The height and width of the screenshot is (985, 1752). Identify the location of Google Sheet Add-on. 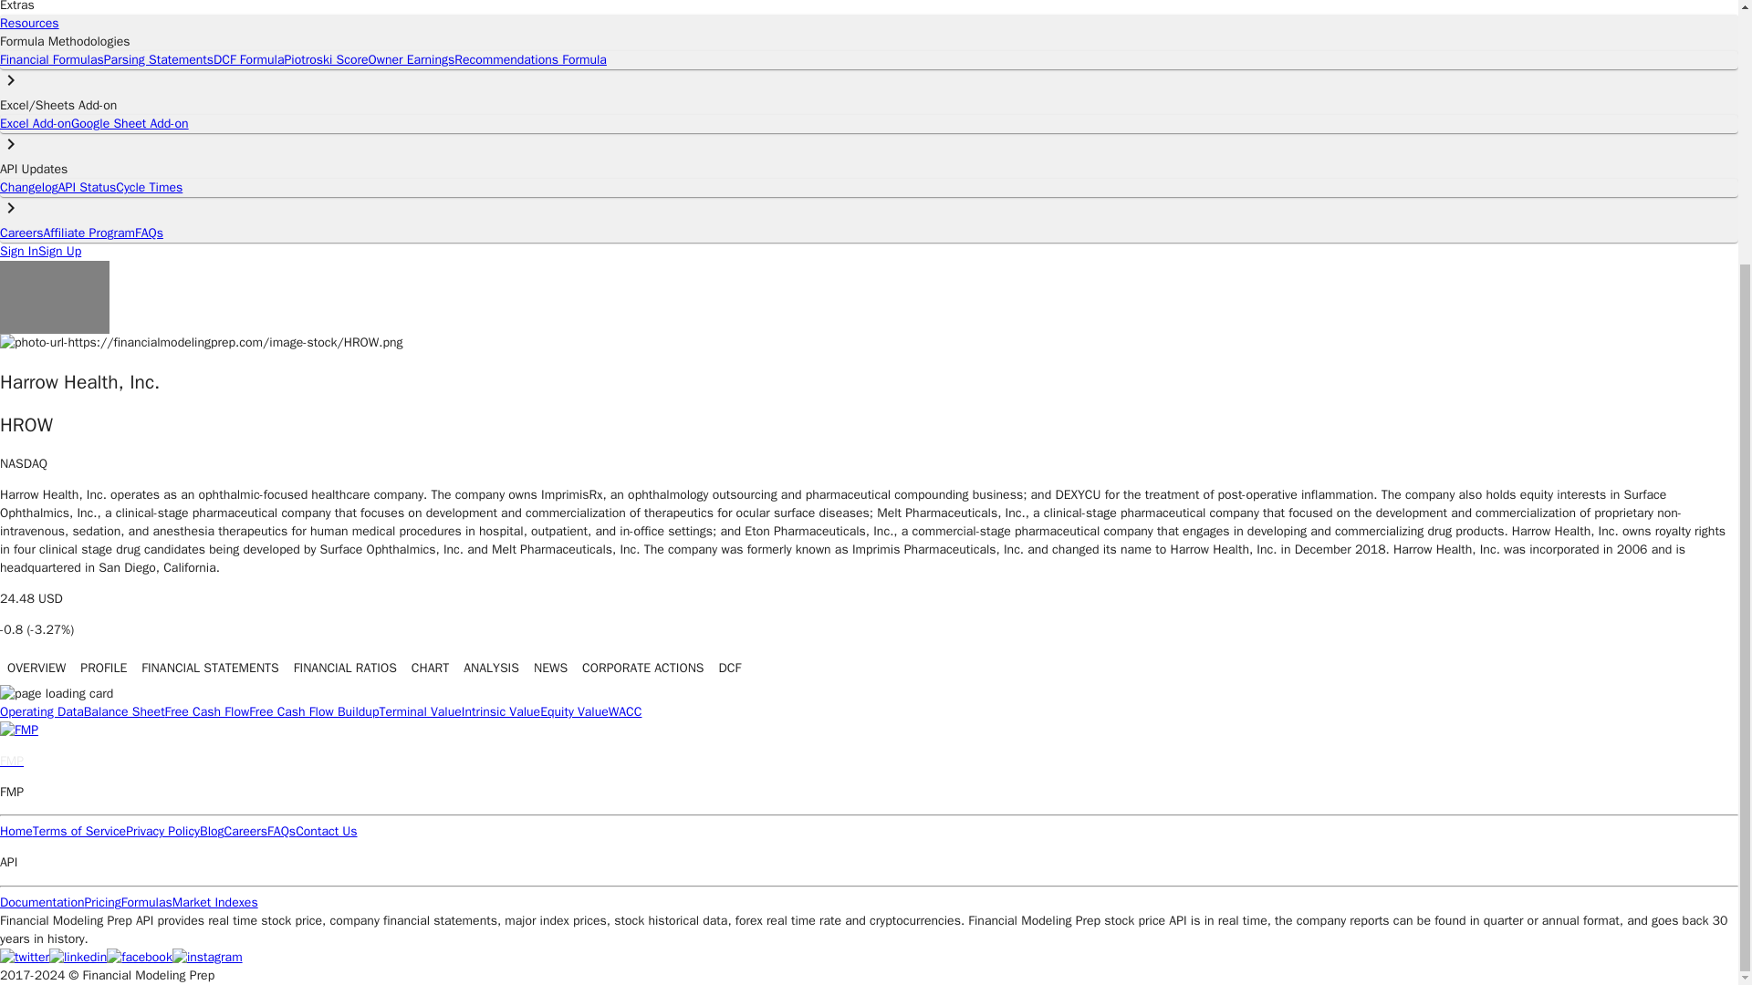
(130, 123).